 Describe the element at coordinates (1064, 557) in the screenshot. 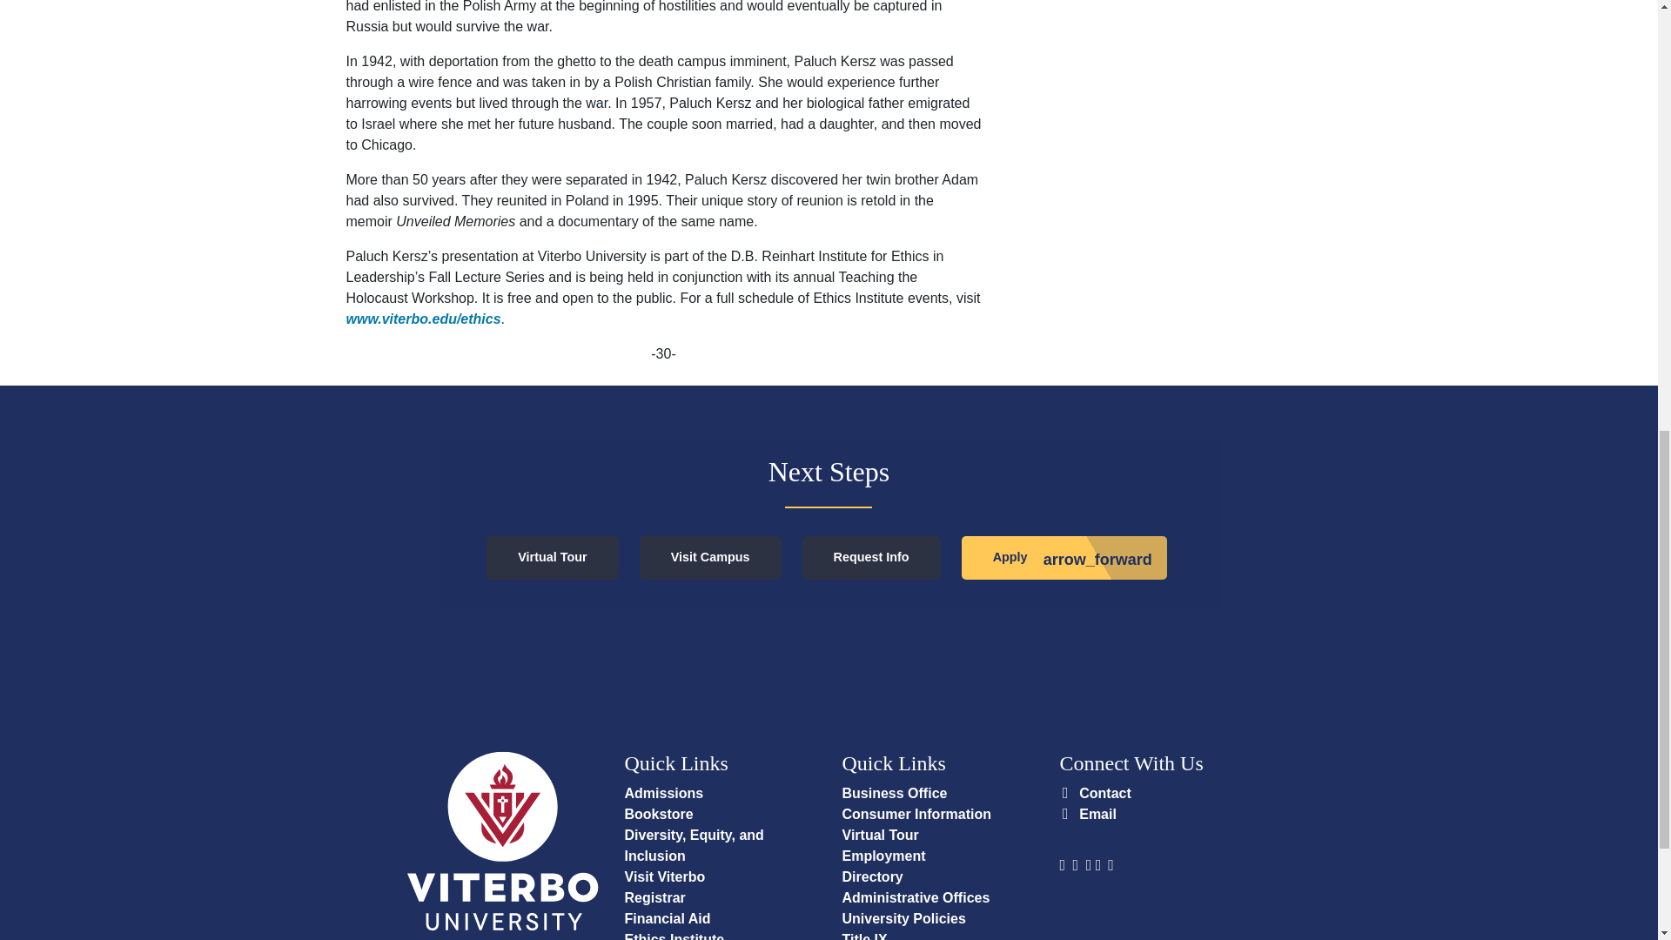

I see `Apply` at that location.